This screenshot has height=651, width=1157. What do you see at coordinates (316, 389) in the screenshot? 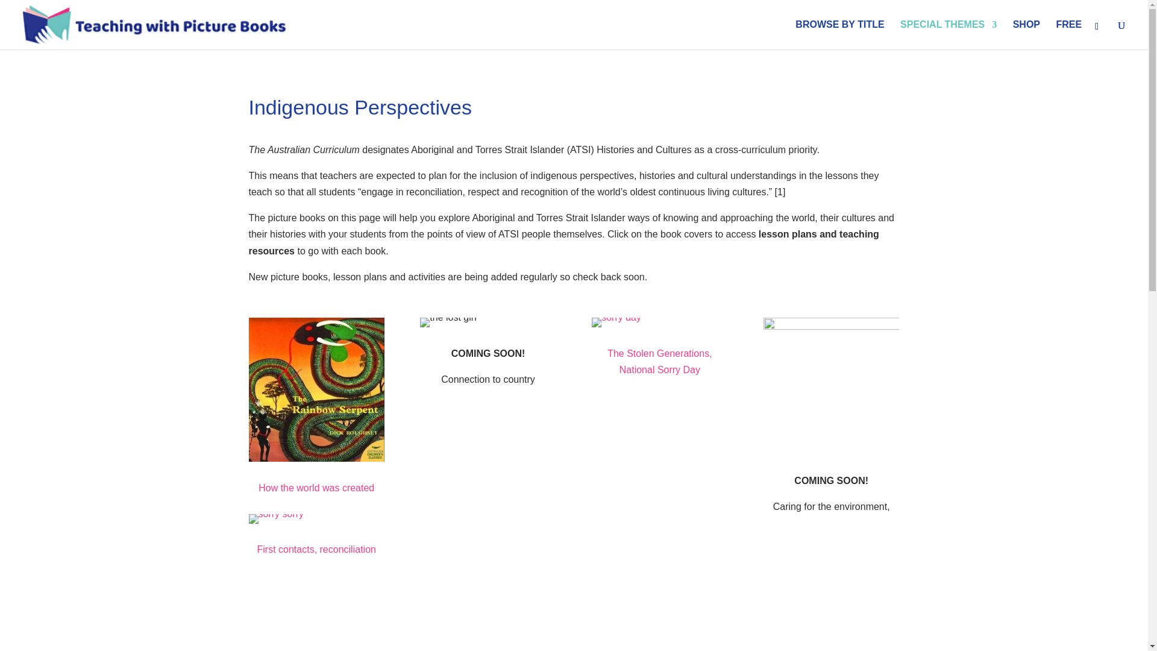
I see `therainbowserpent` at bounding box center [316, 389].